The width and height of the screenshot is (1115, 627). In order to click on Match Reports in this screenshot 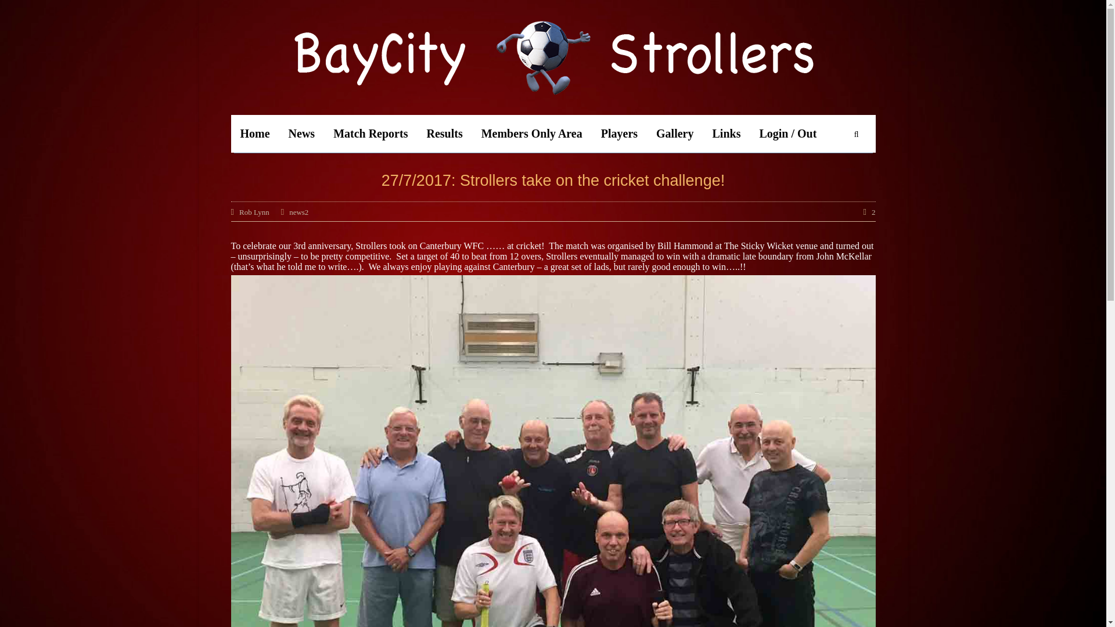, I will do `click(371, 134)`.